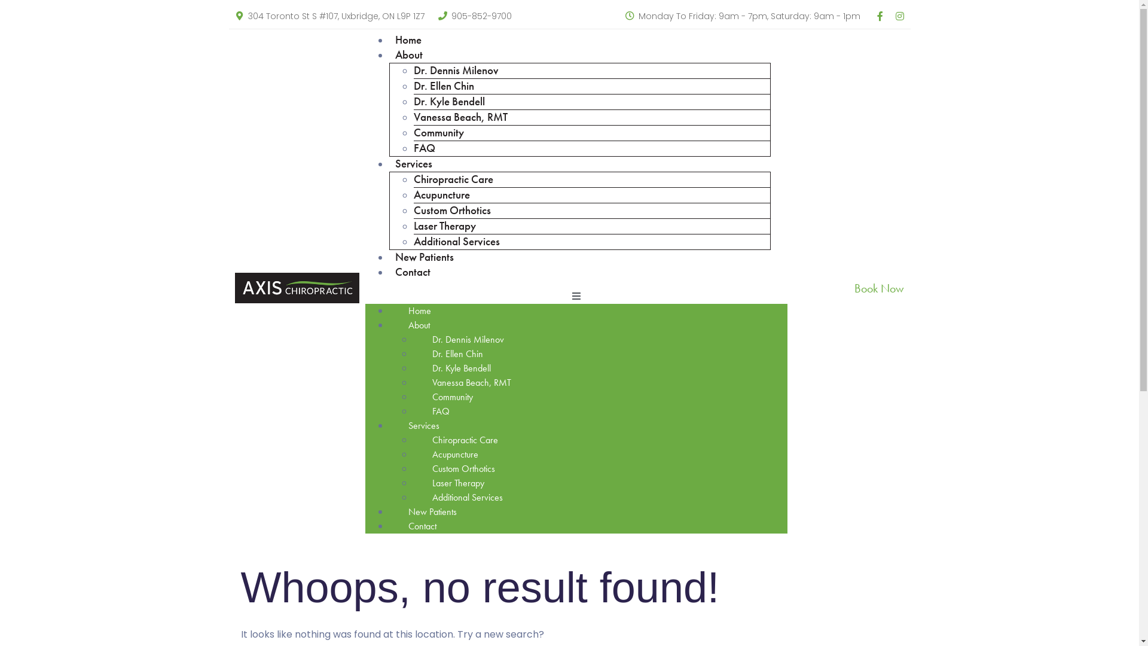 This screenshot has height=646, width=1148. Describe the element at coordinates (442, 195) in the screenshot. I see `Acupuncture` at that location.